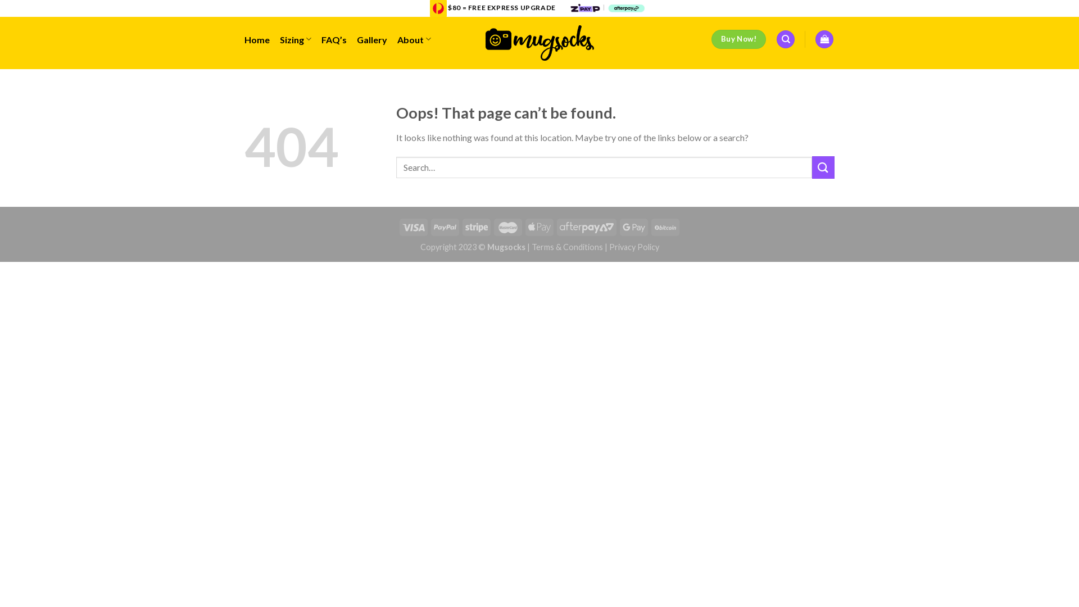  What do you see at coordinates (414, 39) in the screenshot?
I see `About` at bounding box center [414, 39].